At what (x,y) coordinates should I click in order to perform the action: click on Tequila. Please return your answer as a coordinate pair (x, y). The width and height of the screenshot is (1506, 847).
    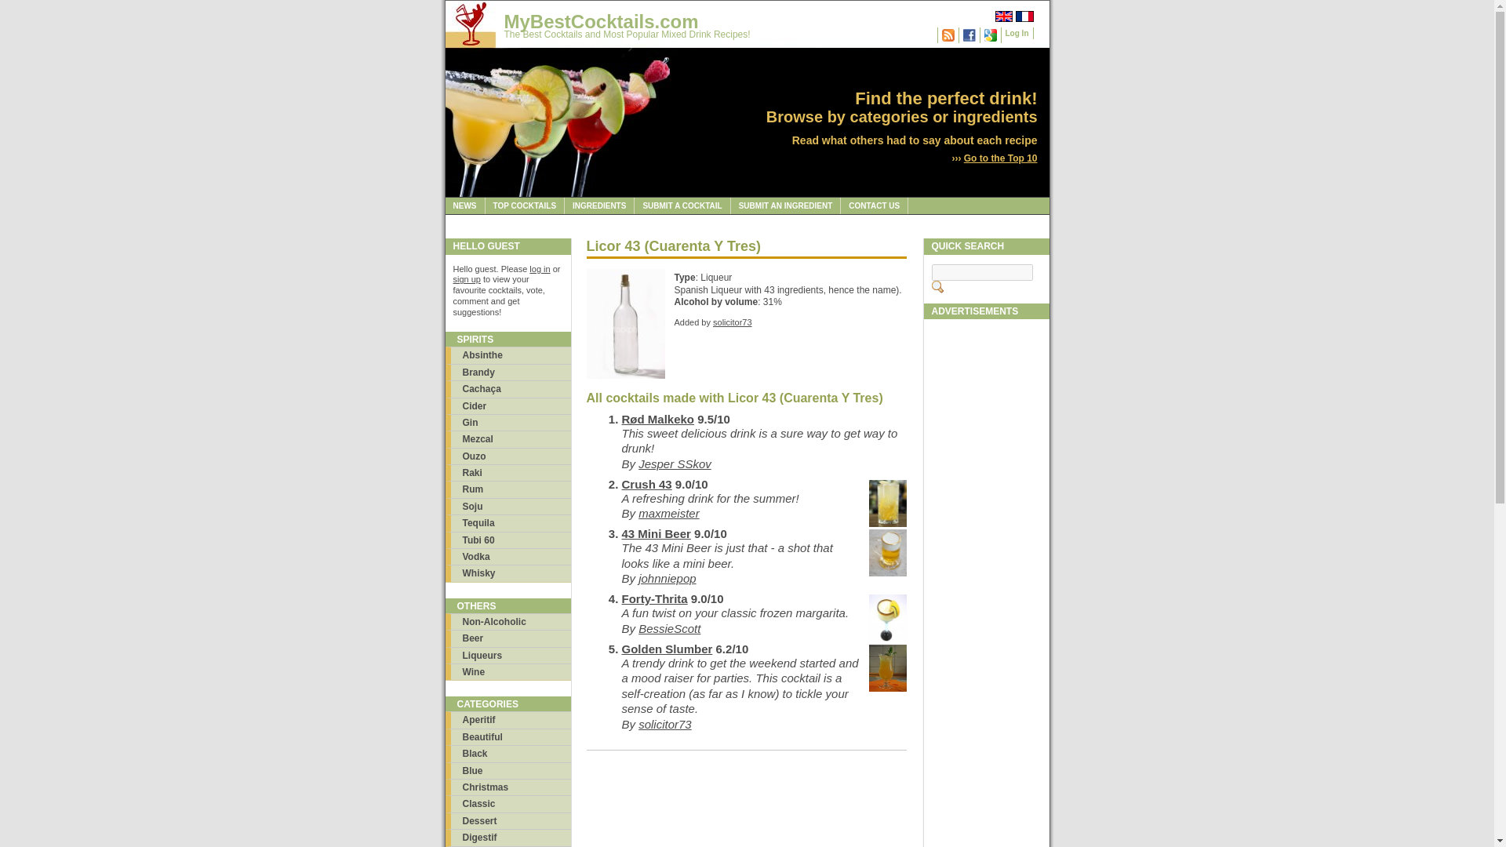
    Looking at the image, I should click on (508, 522).